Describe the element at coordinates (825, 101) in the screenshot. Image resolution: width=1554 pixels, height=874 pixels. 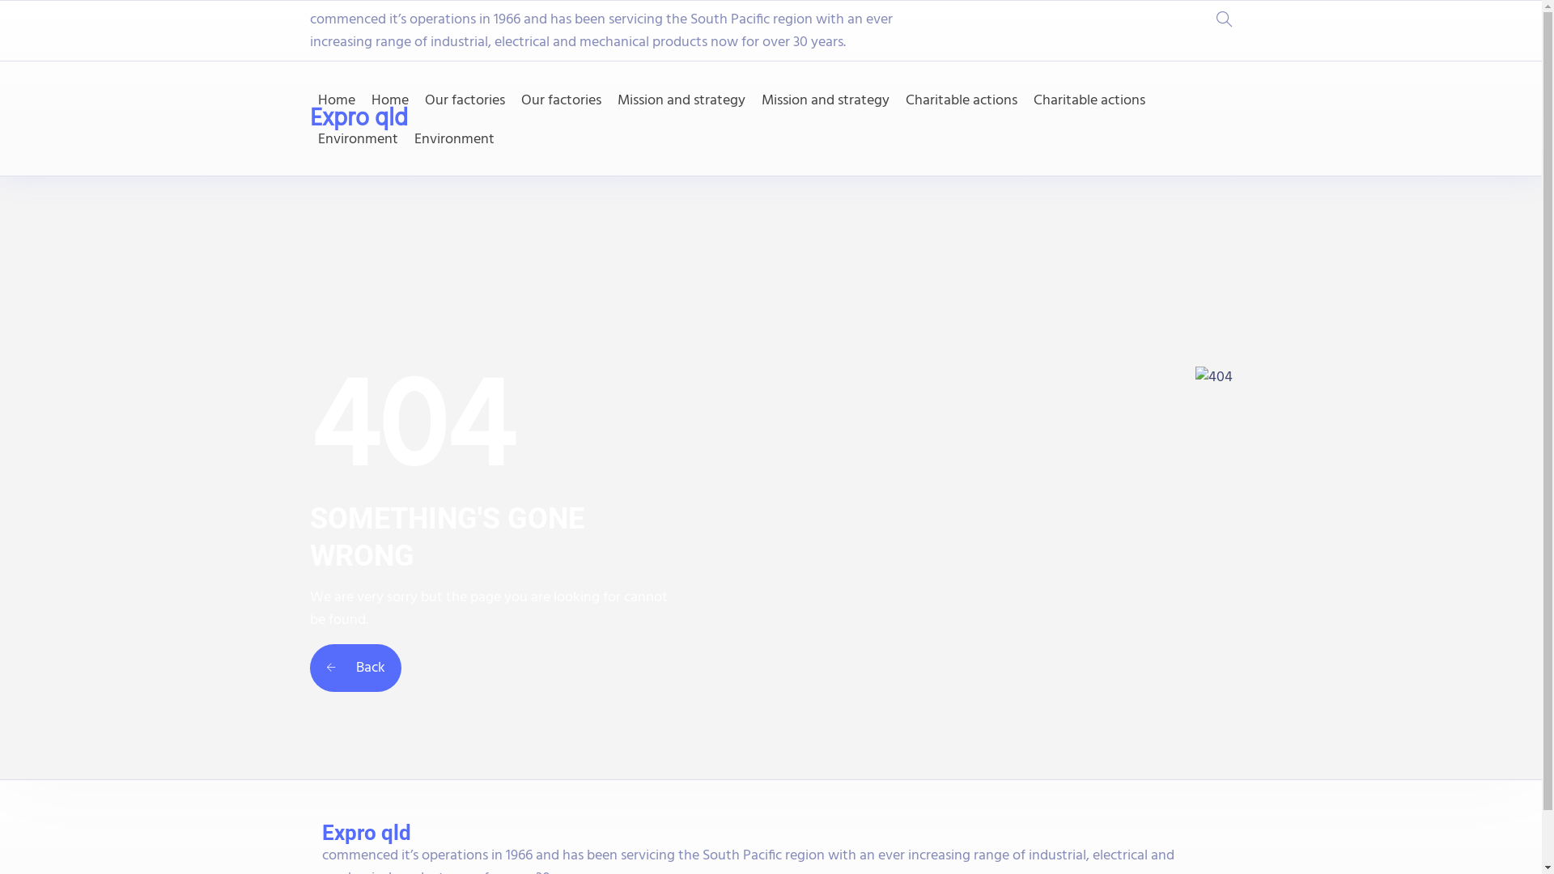
I see `Mission and strategy` at that location.